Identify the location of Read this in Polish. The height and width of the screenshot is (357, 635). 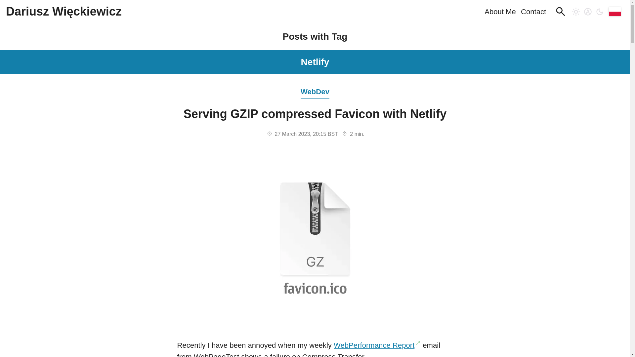
(615, 11).